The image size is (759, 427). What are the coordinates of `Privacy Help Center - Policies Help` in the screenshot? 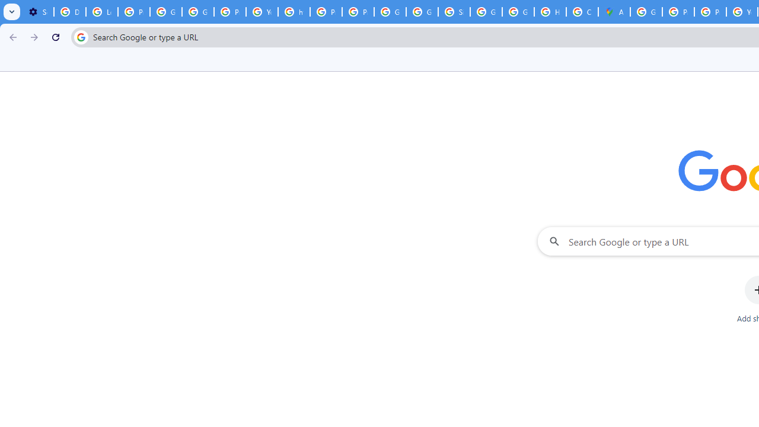 It's located at (710, 12).